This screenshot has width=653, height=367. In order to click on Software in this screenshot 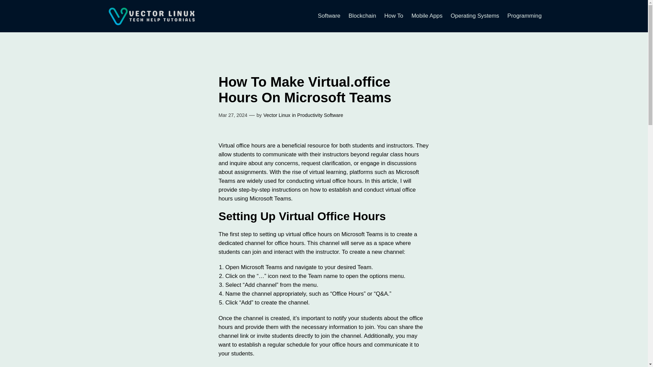, I will do `click(329, 16)`.